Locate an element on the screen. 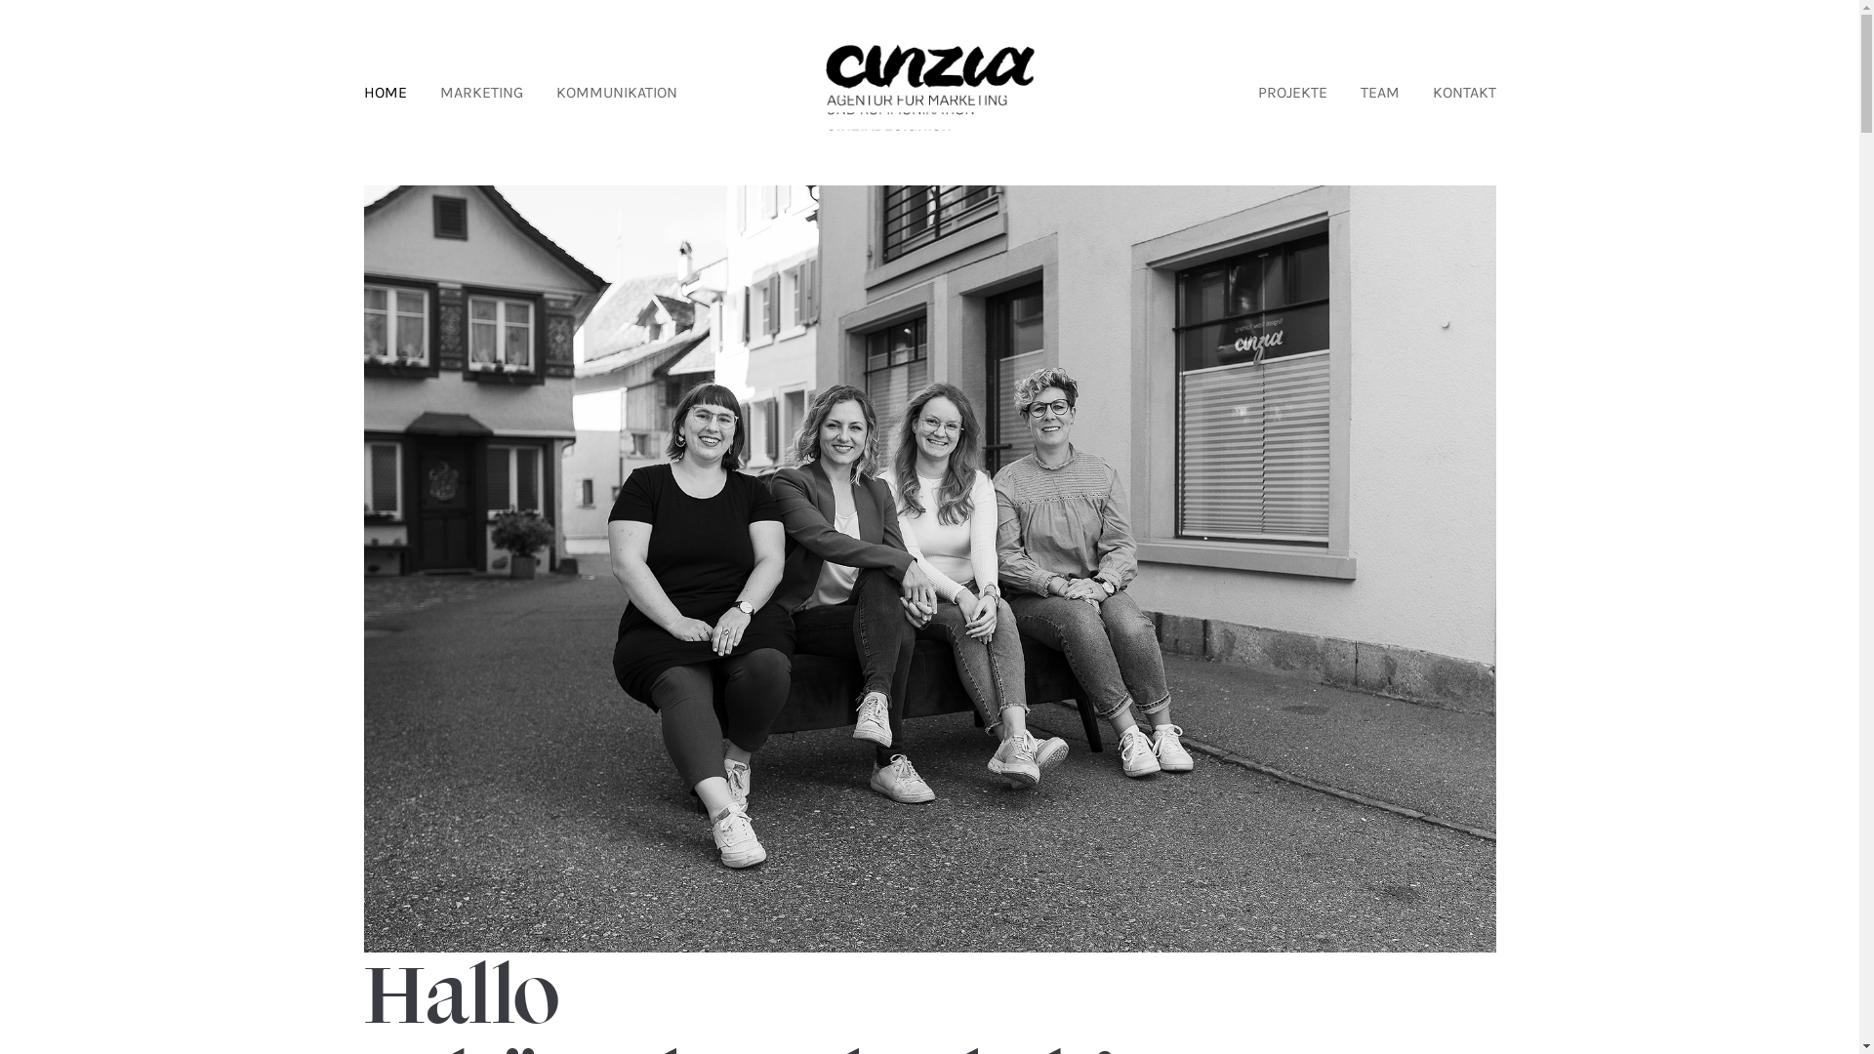 This screenshot has height=1054, width=1874. MARKETING is located at coordinates (480, 93).